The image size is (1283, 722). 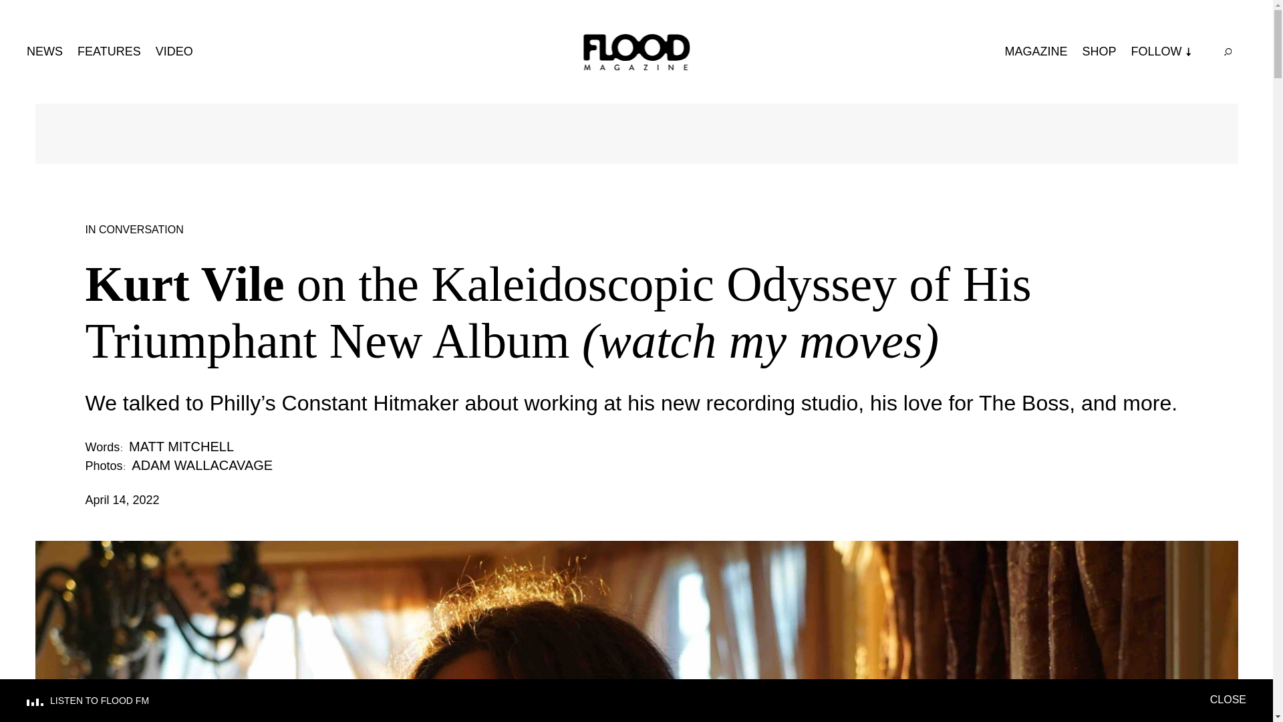 I want to click on NEWS, so click(x=45, y=51).